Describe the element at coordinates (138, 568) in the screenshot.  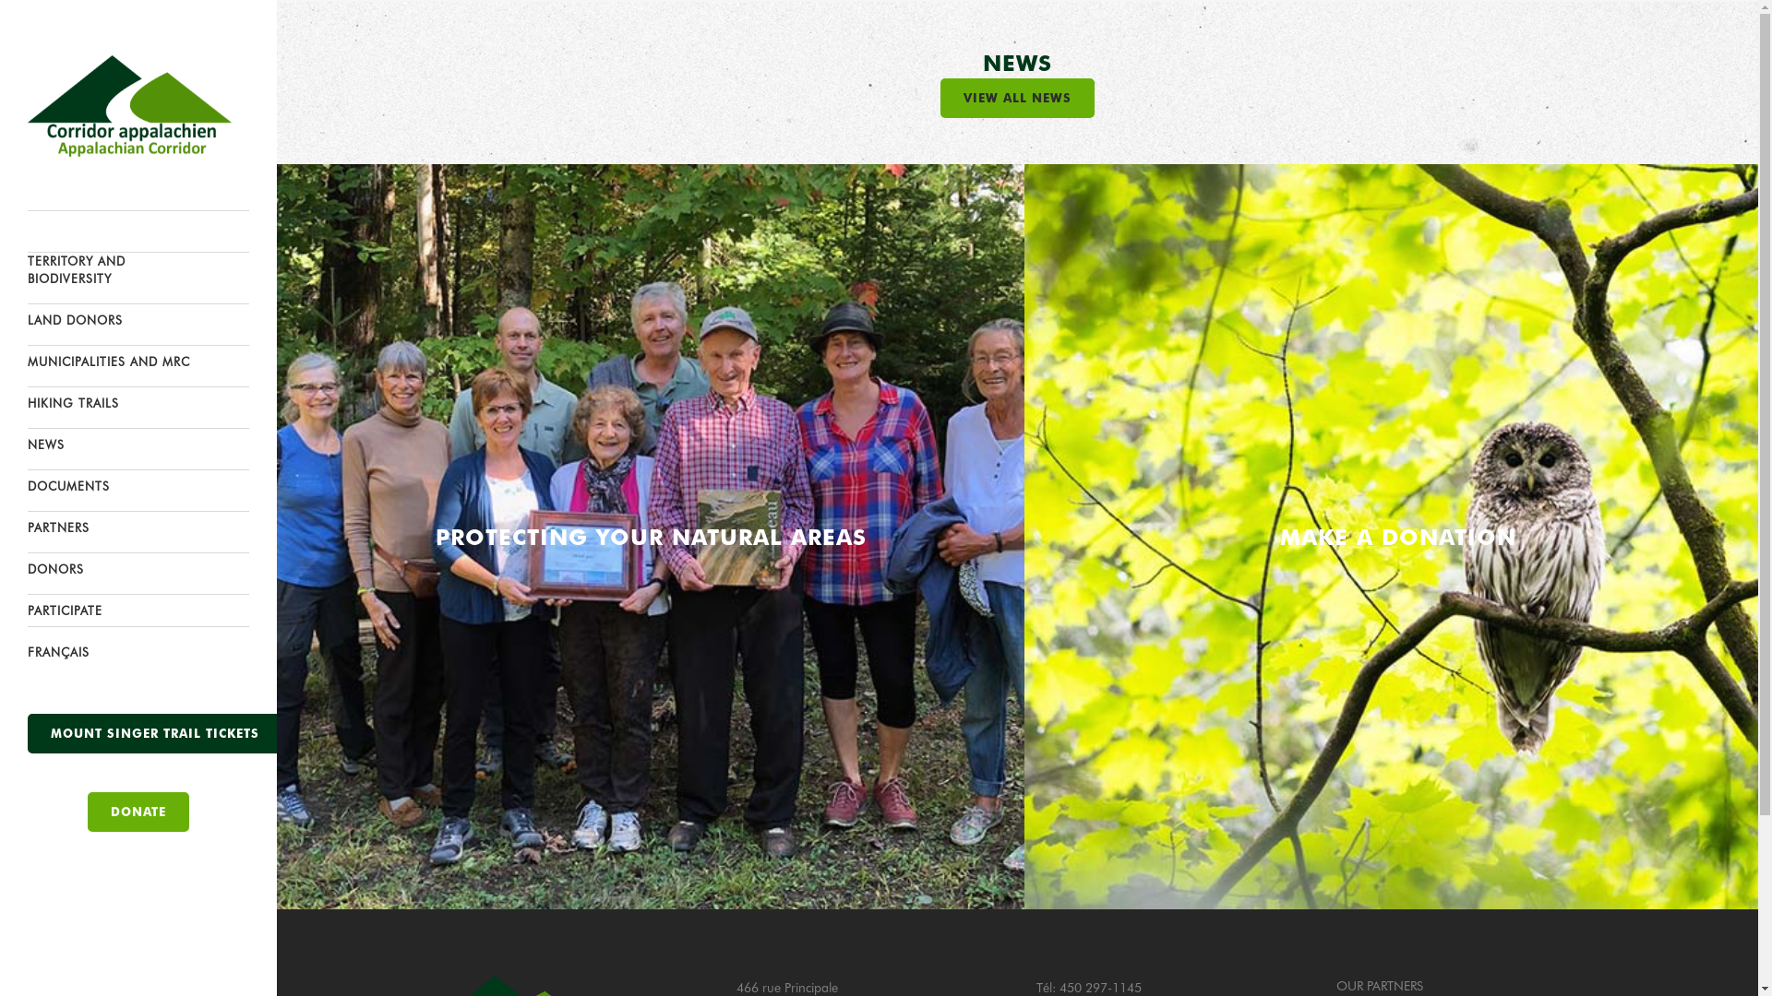
I see `DONORS` at that location.